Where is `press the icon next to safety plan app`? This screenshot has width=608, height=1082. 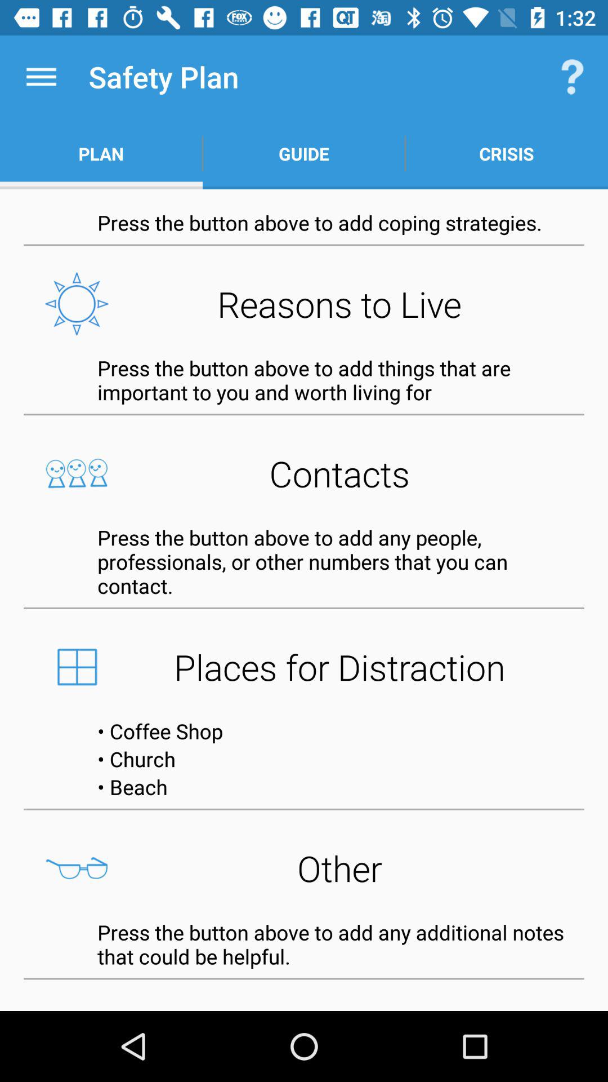
press the icon next to safety plan app is located at coordinates (41, 77).